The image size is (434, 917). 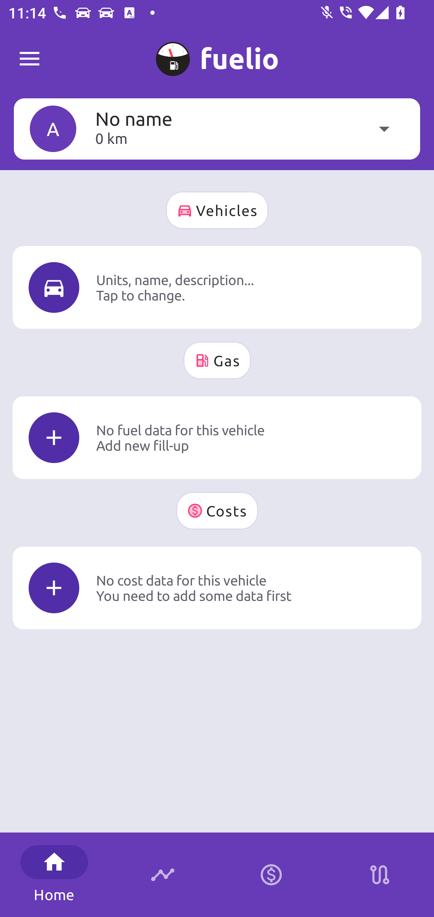 I want to click on Fuelio, so click(x=30, y=59).